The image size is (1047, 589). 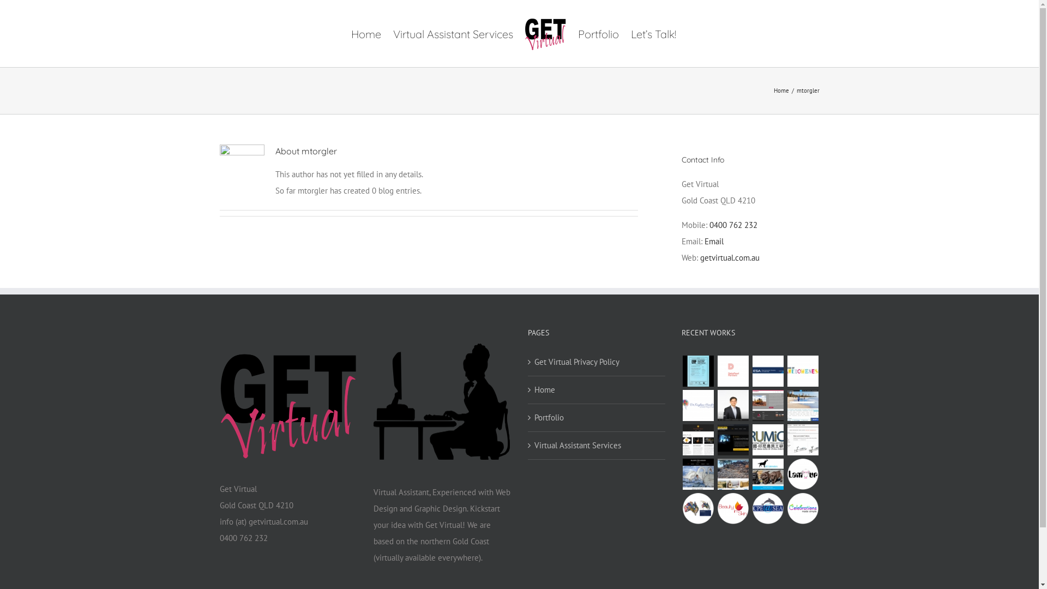 What do you see at coordinates (599, 33) in the screenshot?
I see `Portfolio` at bounding box center [599, 33].